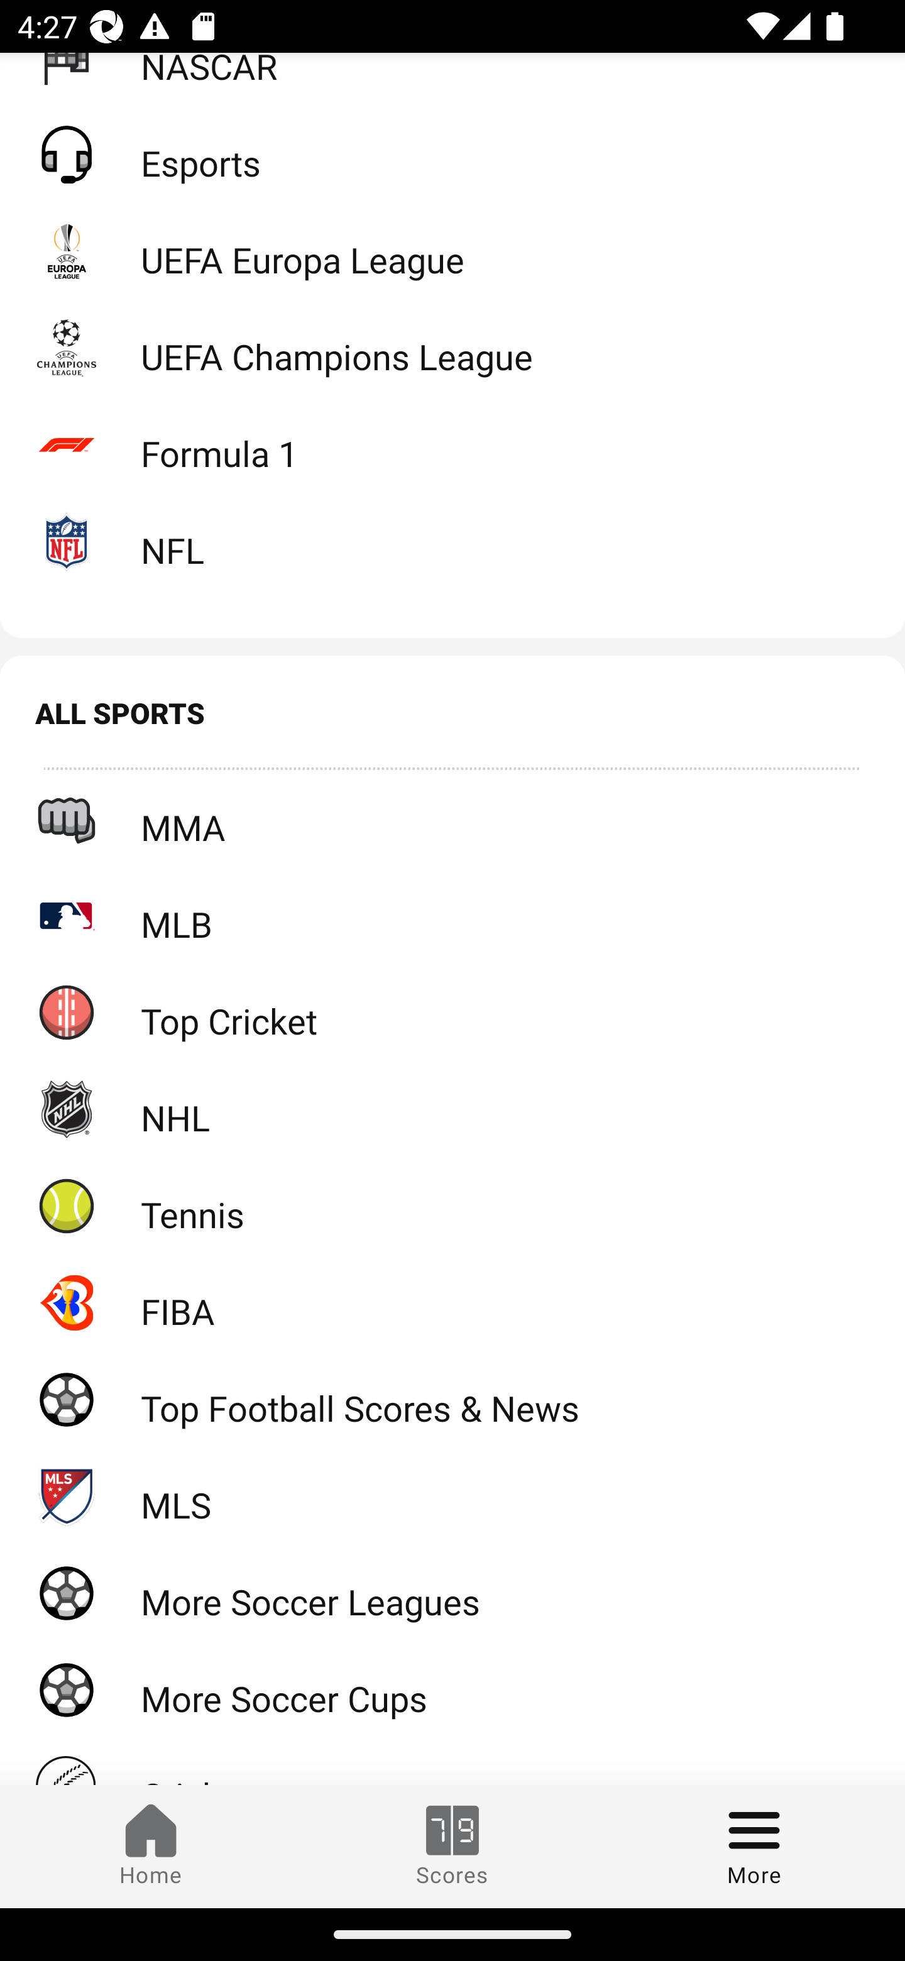 Image resolution: width=905 pixels, height=1961 pixels. What do you see at coordinates (452, 1593) in the screenshot?
I see `More Soccer Leagues` at bounding box center [452, 1593].